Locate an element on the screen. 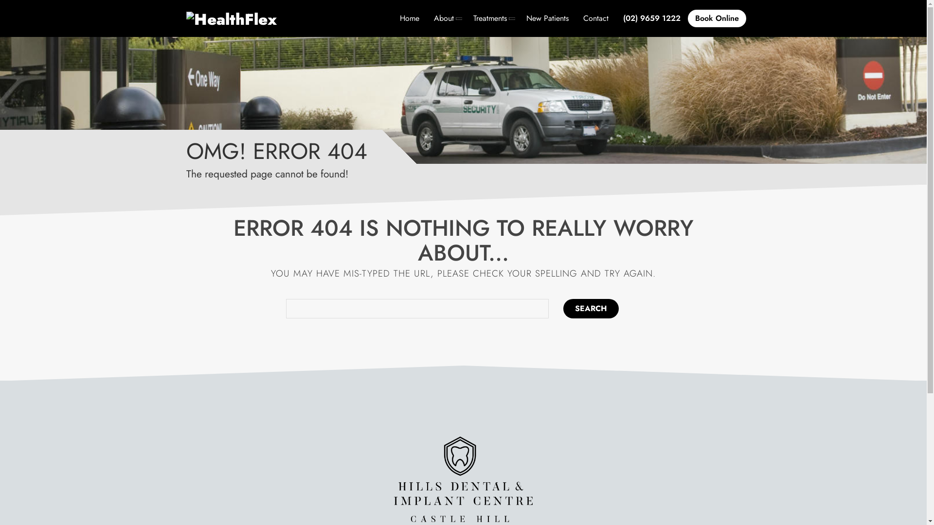 This screenshot has height=525, width=934. New Patients is located at coordinates (547, 18).